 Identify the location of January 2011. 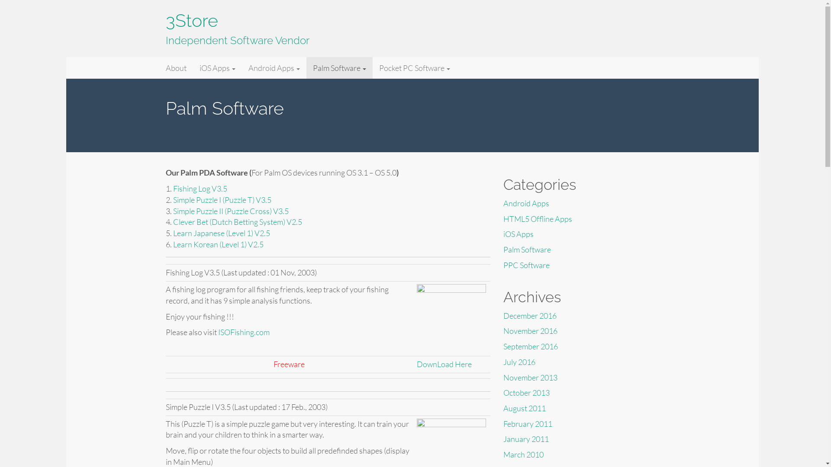
(525, 439).